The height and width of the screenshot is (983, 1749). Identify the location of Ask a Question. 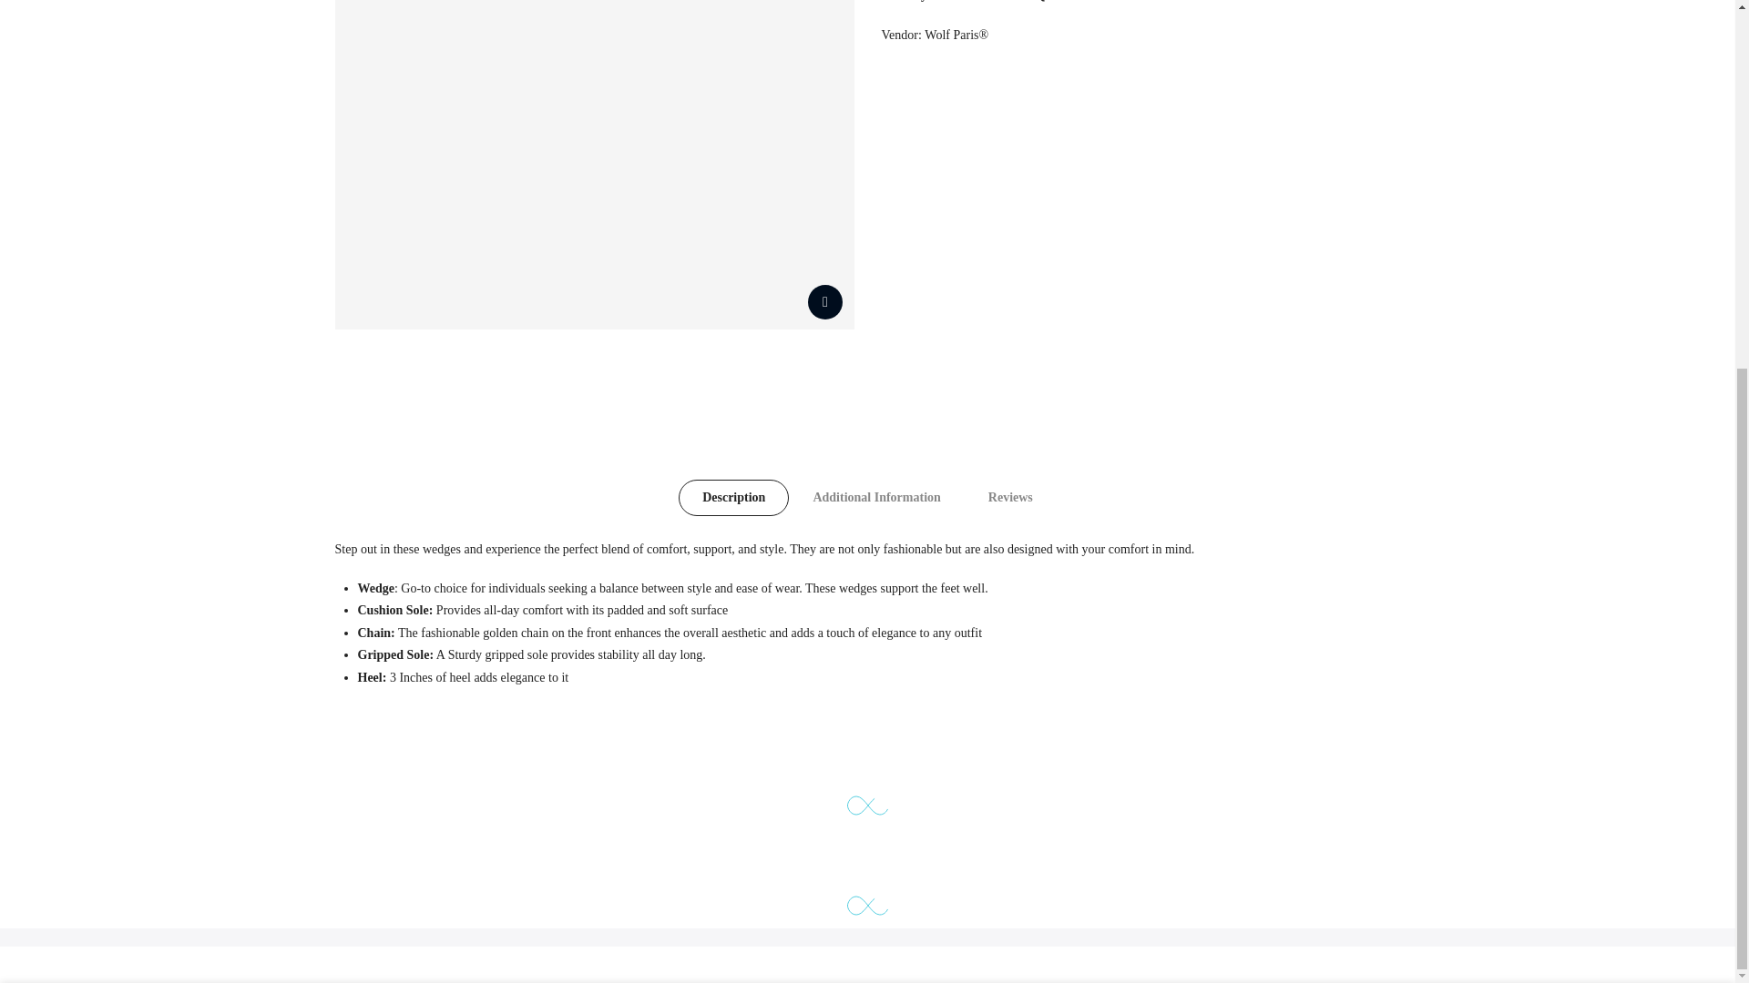
(1042, 1).